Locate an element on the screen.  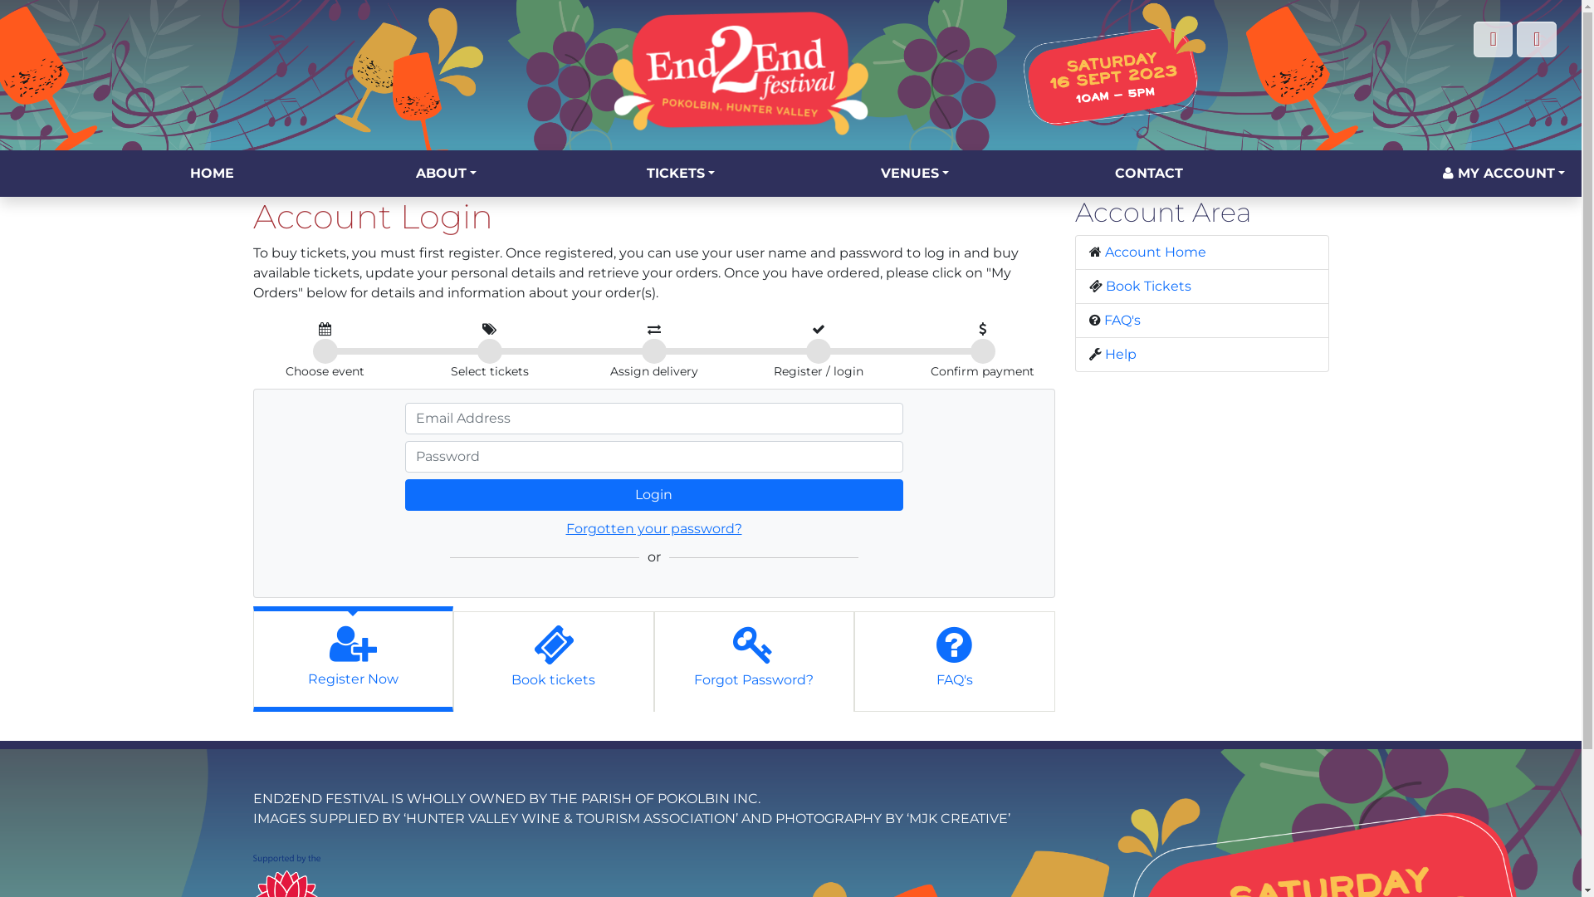
FAQ's is located at coordinates (955, 659).